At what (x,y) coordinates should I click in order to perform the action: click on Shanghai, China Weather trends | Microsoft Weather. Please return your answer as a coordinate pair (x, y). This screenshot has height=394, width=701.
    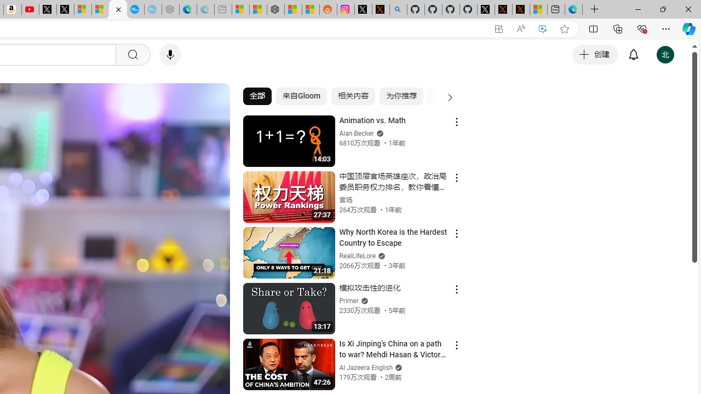
    Looking at the image, I should click on (310, 10).